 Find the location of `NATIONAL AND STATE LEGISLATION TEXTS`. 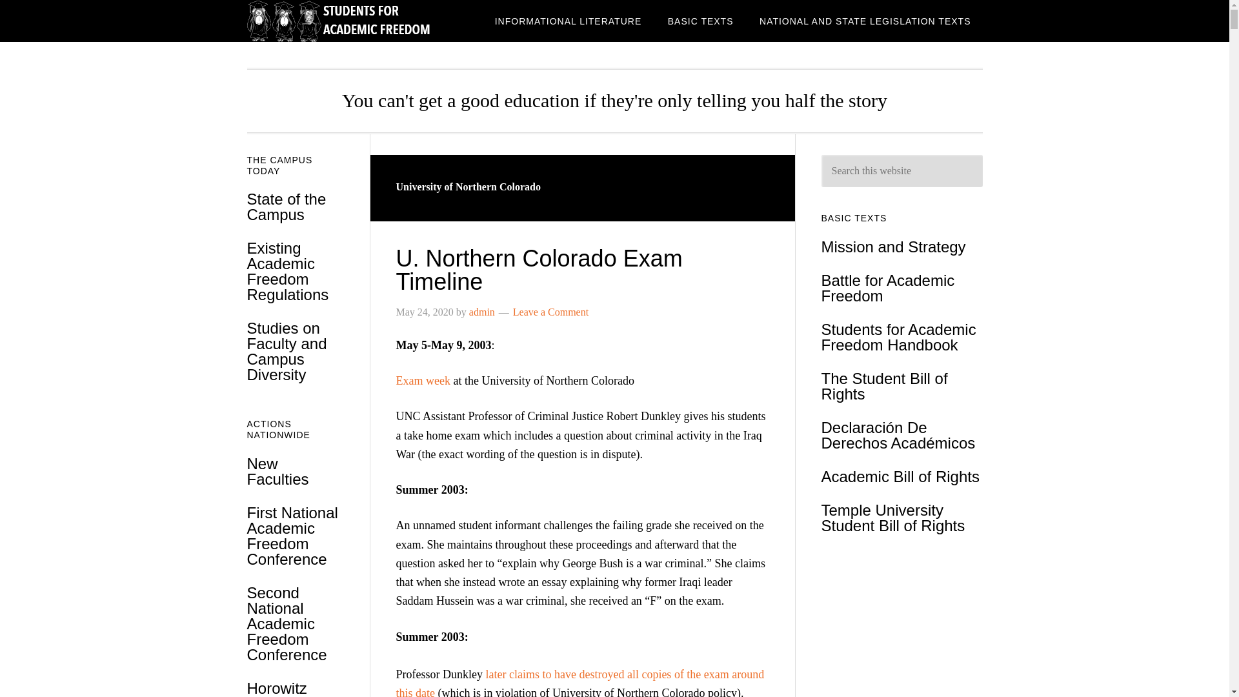

NATIONAL AND STATE LEGISLATION TEXTS is located at coordinates (865, 21).